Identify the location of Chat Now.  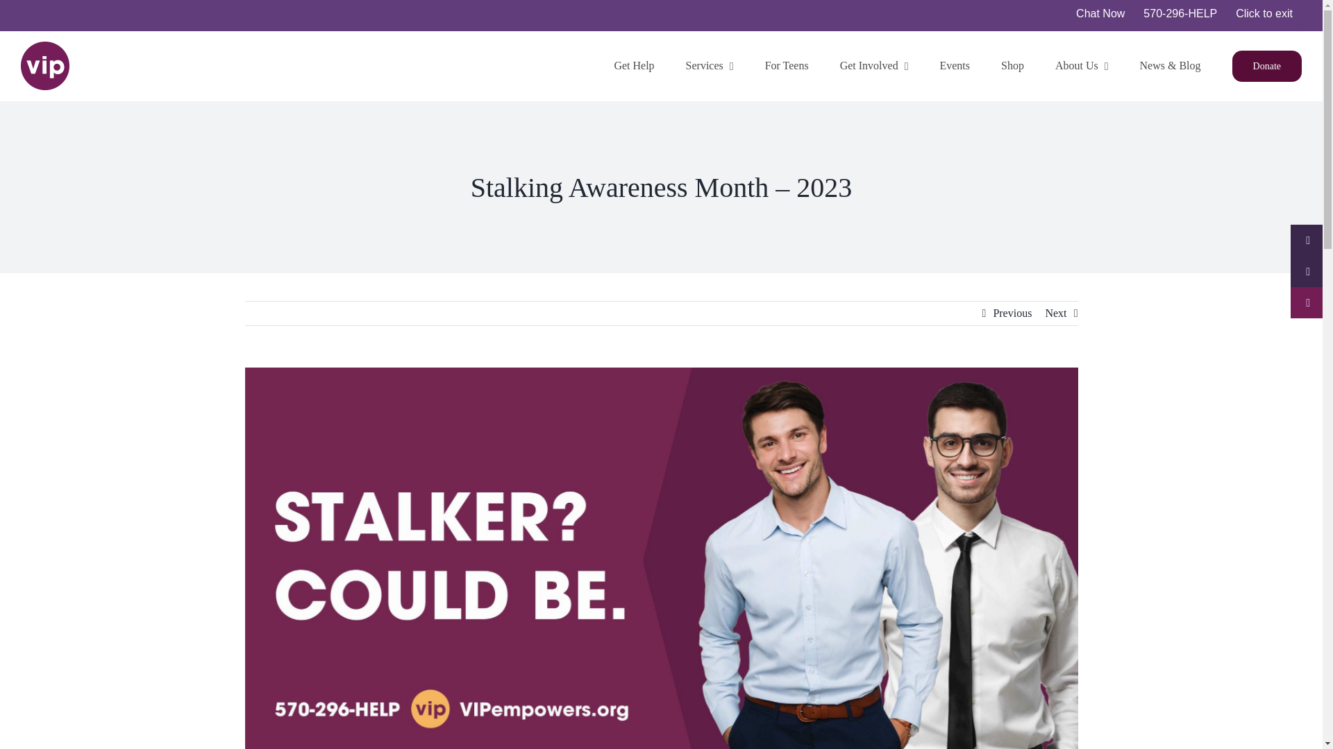
(1100, 15).